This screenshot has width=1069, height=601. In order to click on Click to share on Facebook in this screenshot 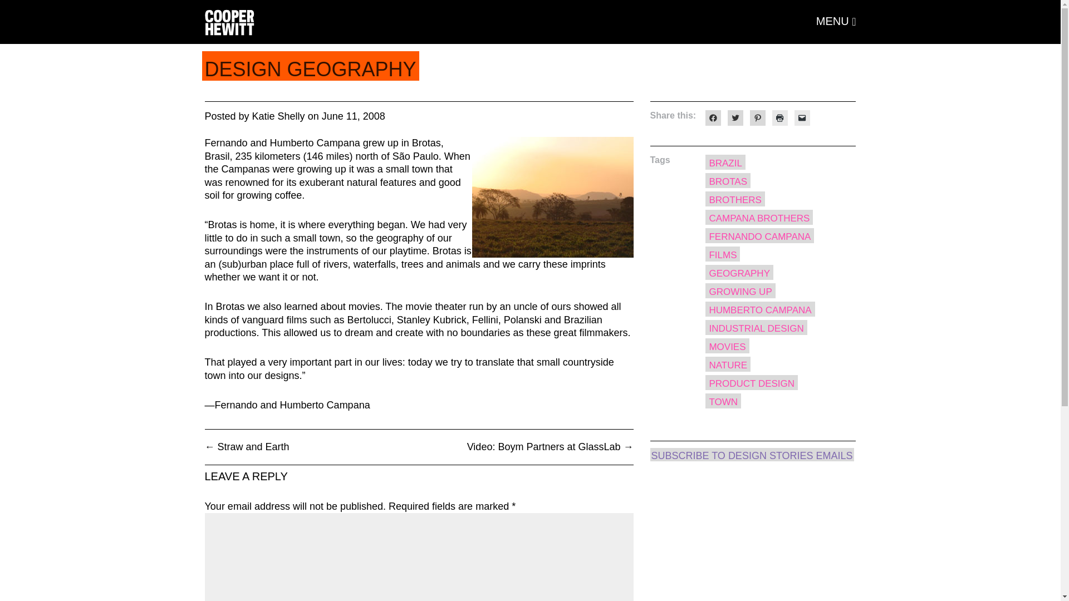, I will do `click(713, 117)`.